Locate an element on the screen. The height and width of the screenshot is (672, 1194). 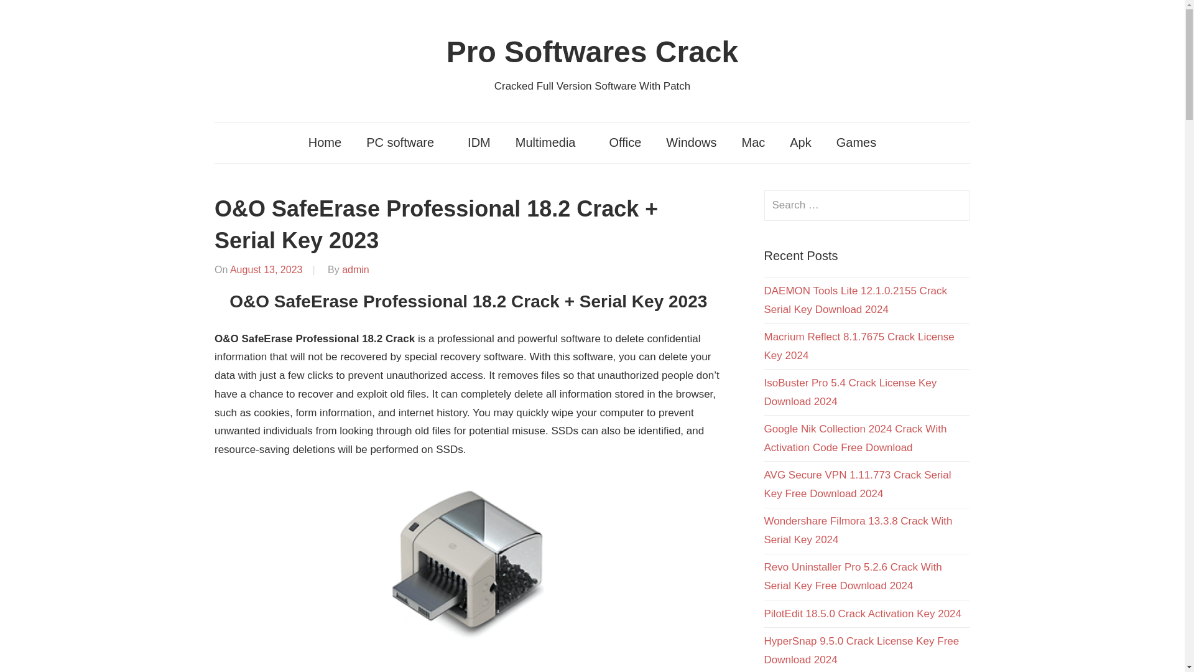
August 13, 2023 is located at coordinates (266, 269).